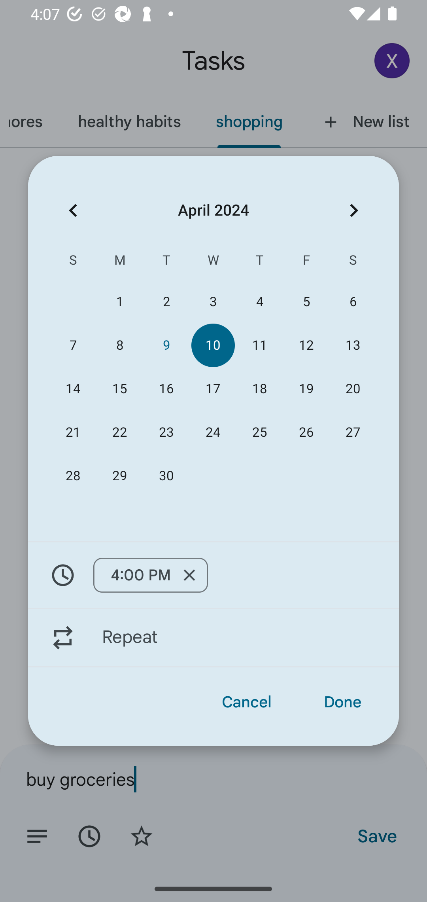 The height and width of the screenshot is (902, 427). Describe the element at coordinates (213, 575) in the screenshot. I see `4:00 PM Remove 4:00 PM` at that location.